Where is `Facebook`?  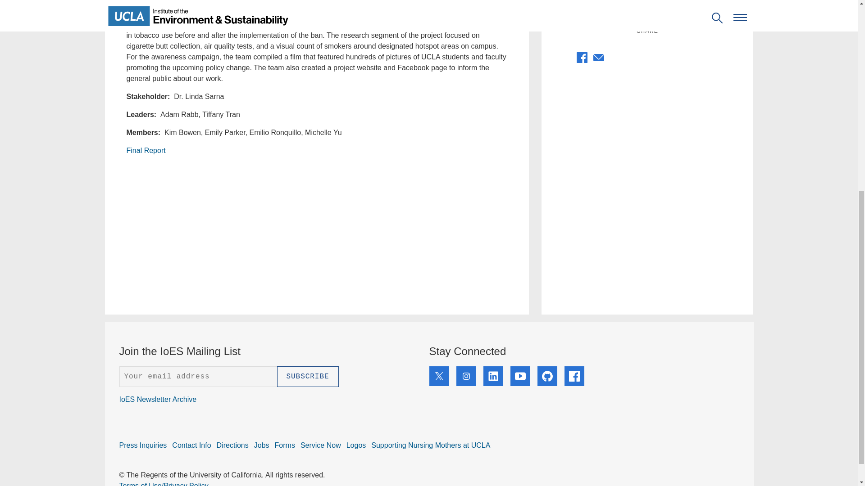
Facebook is located at coordinates (567, 58).